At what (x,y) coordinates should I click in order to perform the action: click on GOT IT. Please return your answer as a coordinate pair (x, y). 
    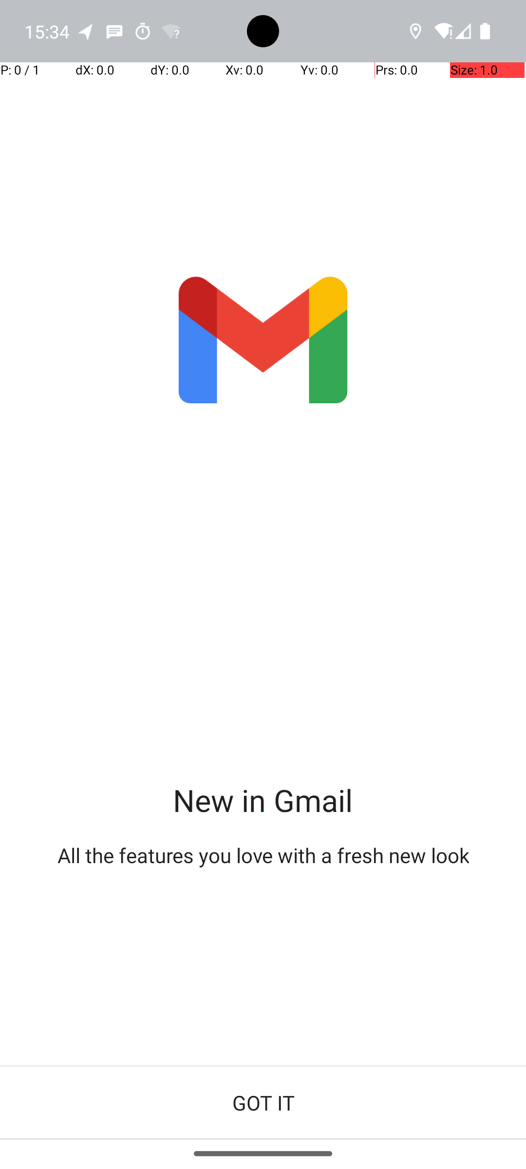
    Looking at the image, I should click on (263, 1103).